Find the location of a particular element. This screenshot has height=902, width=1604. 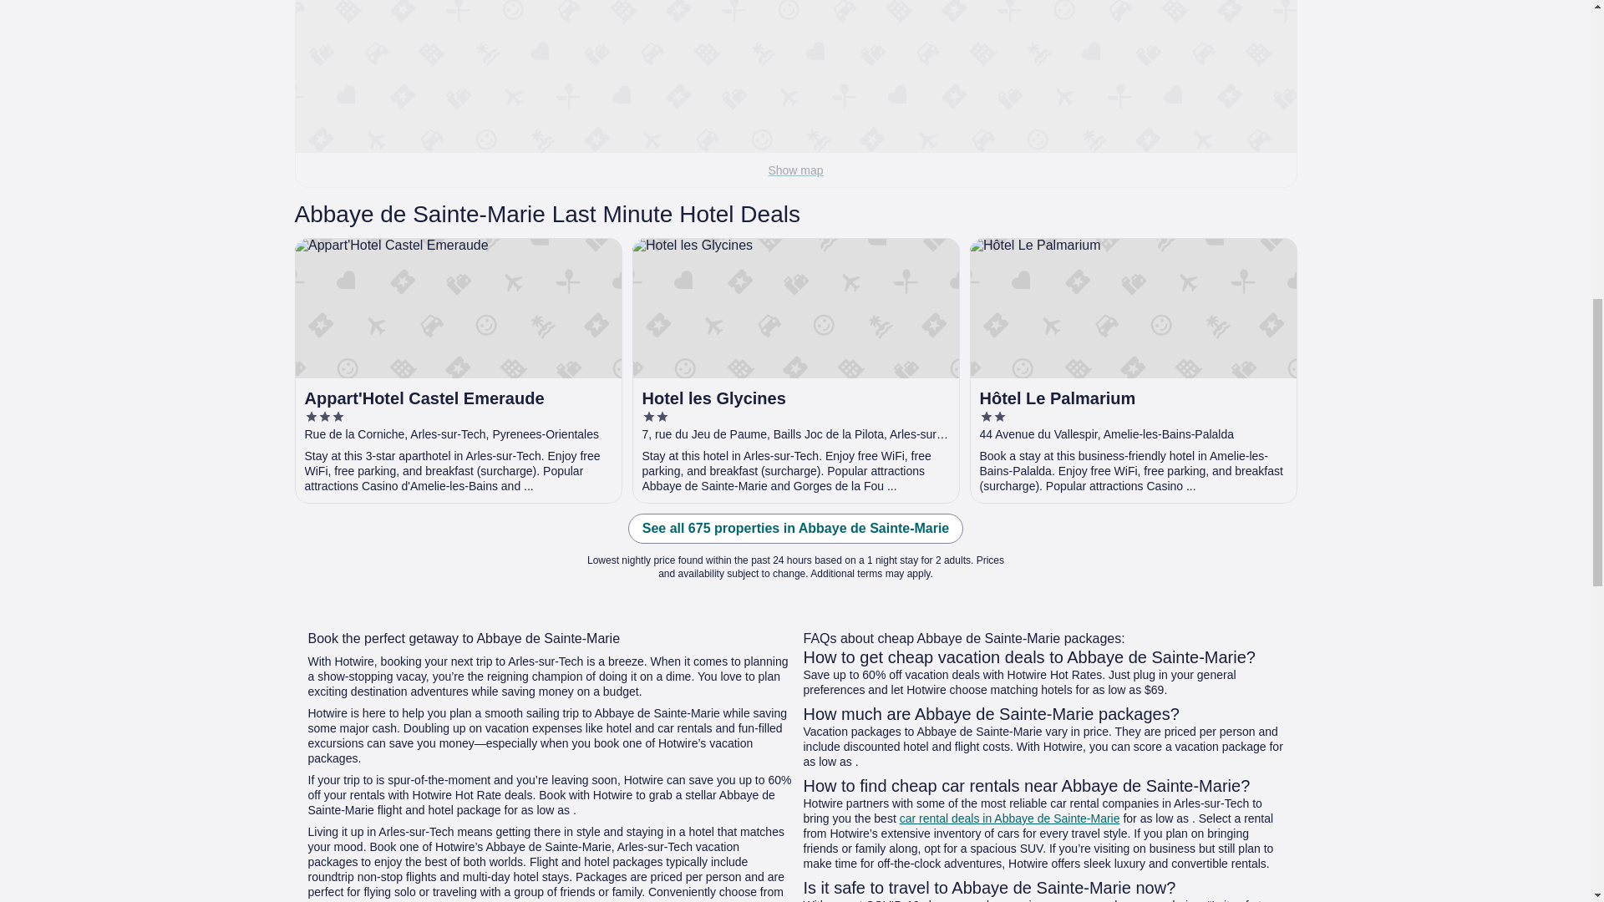

Hotel les Glycines is located at coordinates (795, 371).